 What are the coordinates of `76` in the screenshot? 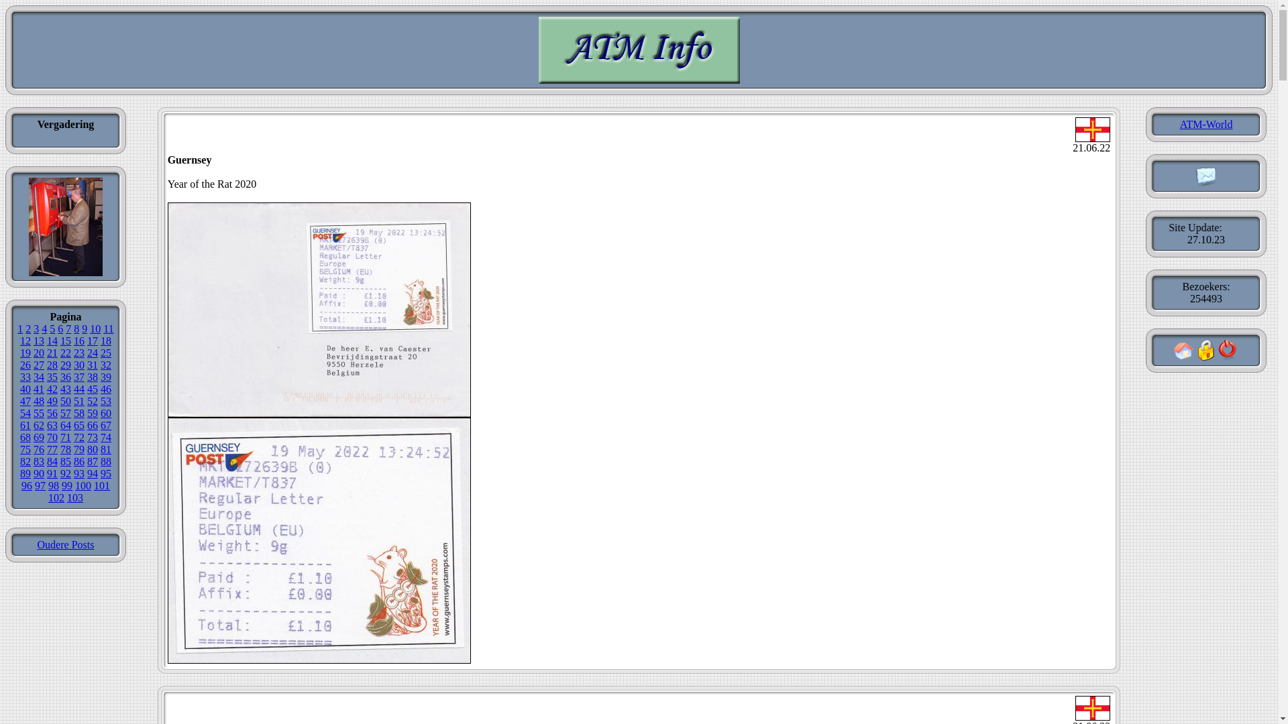 It's located at (39, 449).